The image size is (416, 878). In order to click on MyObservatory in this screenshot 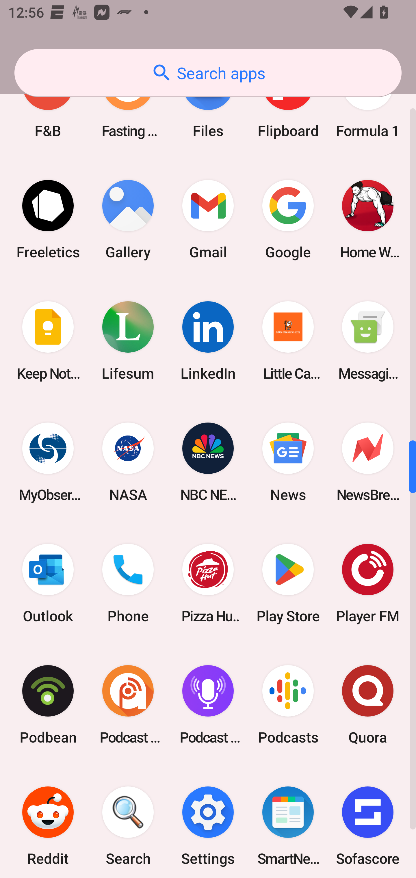, I will do `click(48, 462)`.